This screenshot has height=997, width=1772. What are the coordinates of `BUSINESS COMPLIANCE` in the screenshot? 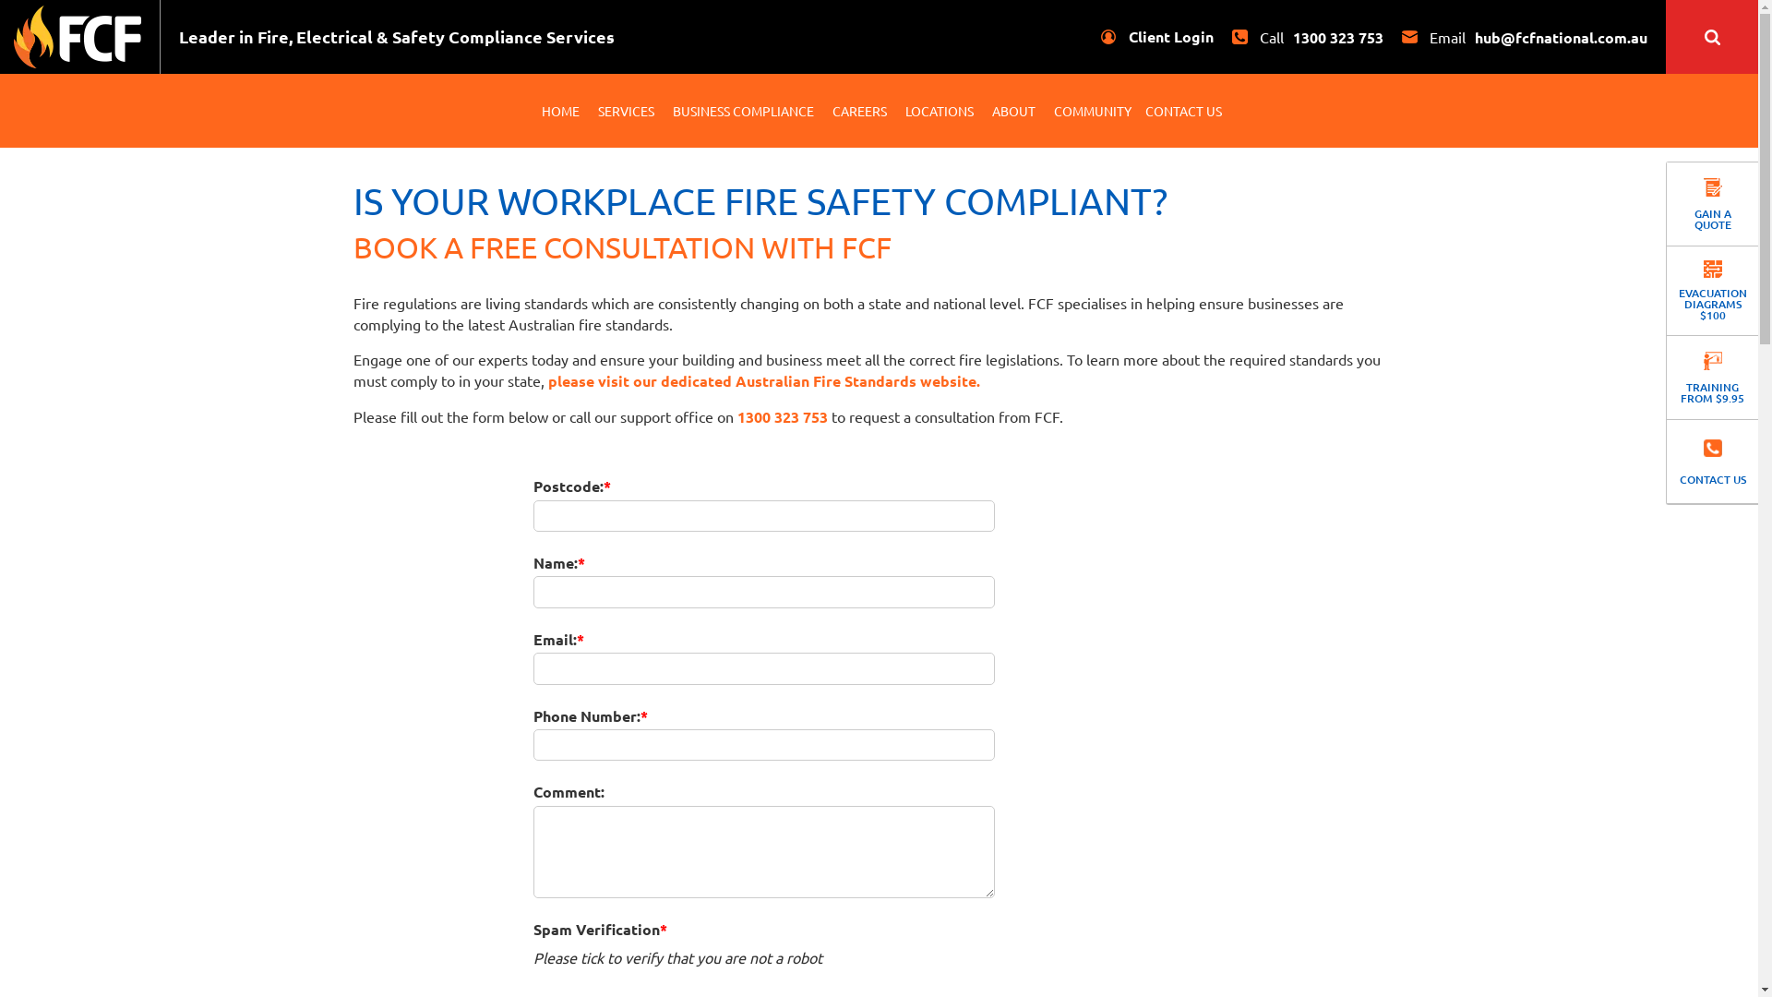 It's located at (744, 111).